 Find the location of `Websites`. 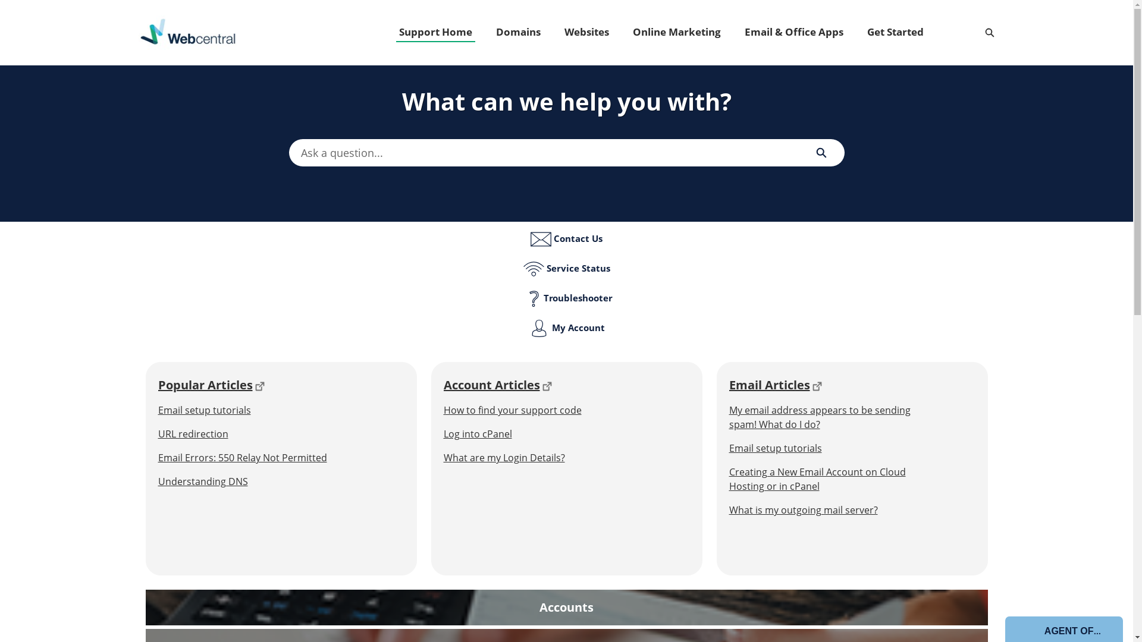

Websites is located at coordinates (586, 32).